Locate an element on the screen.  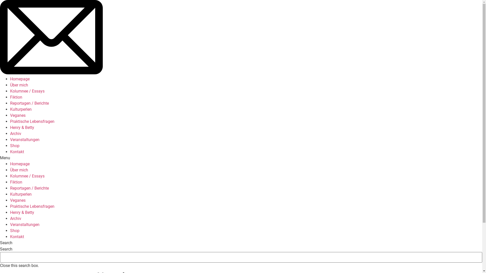
Fiktion is located at coordinates (16, 182).